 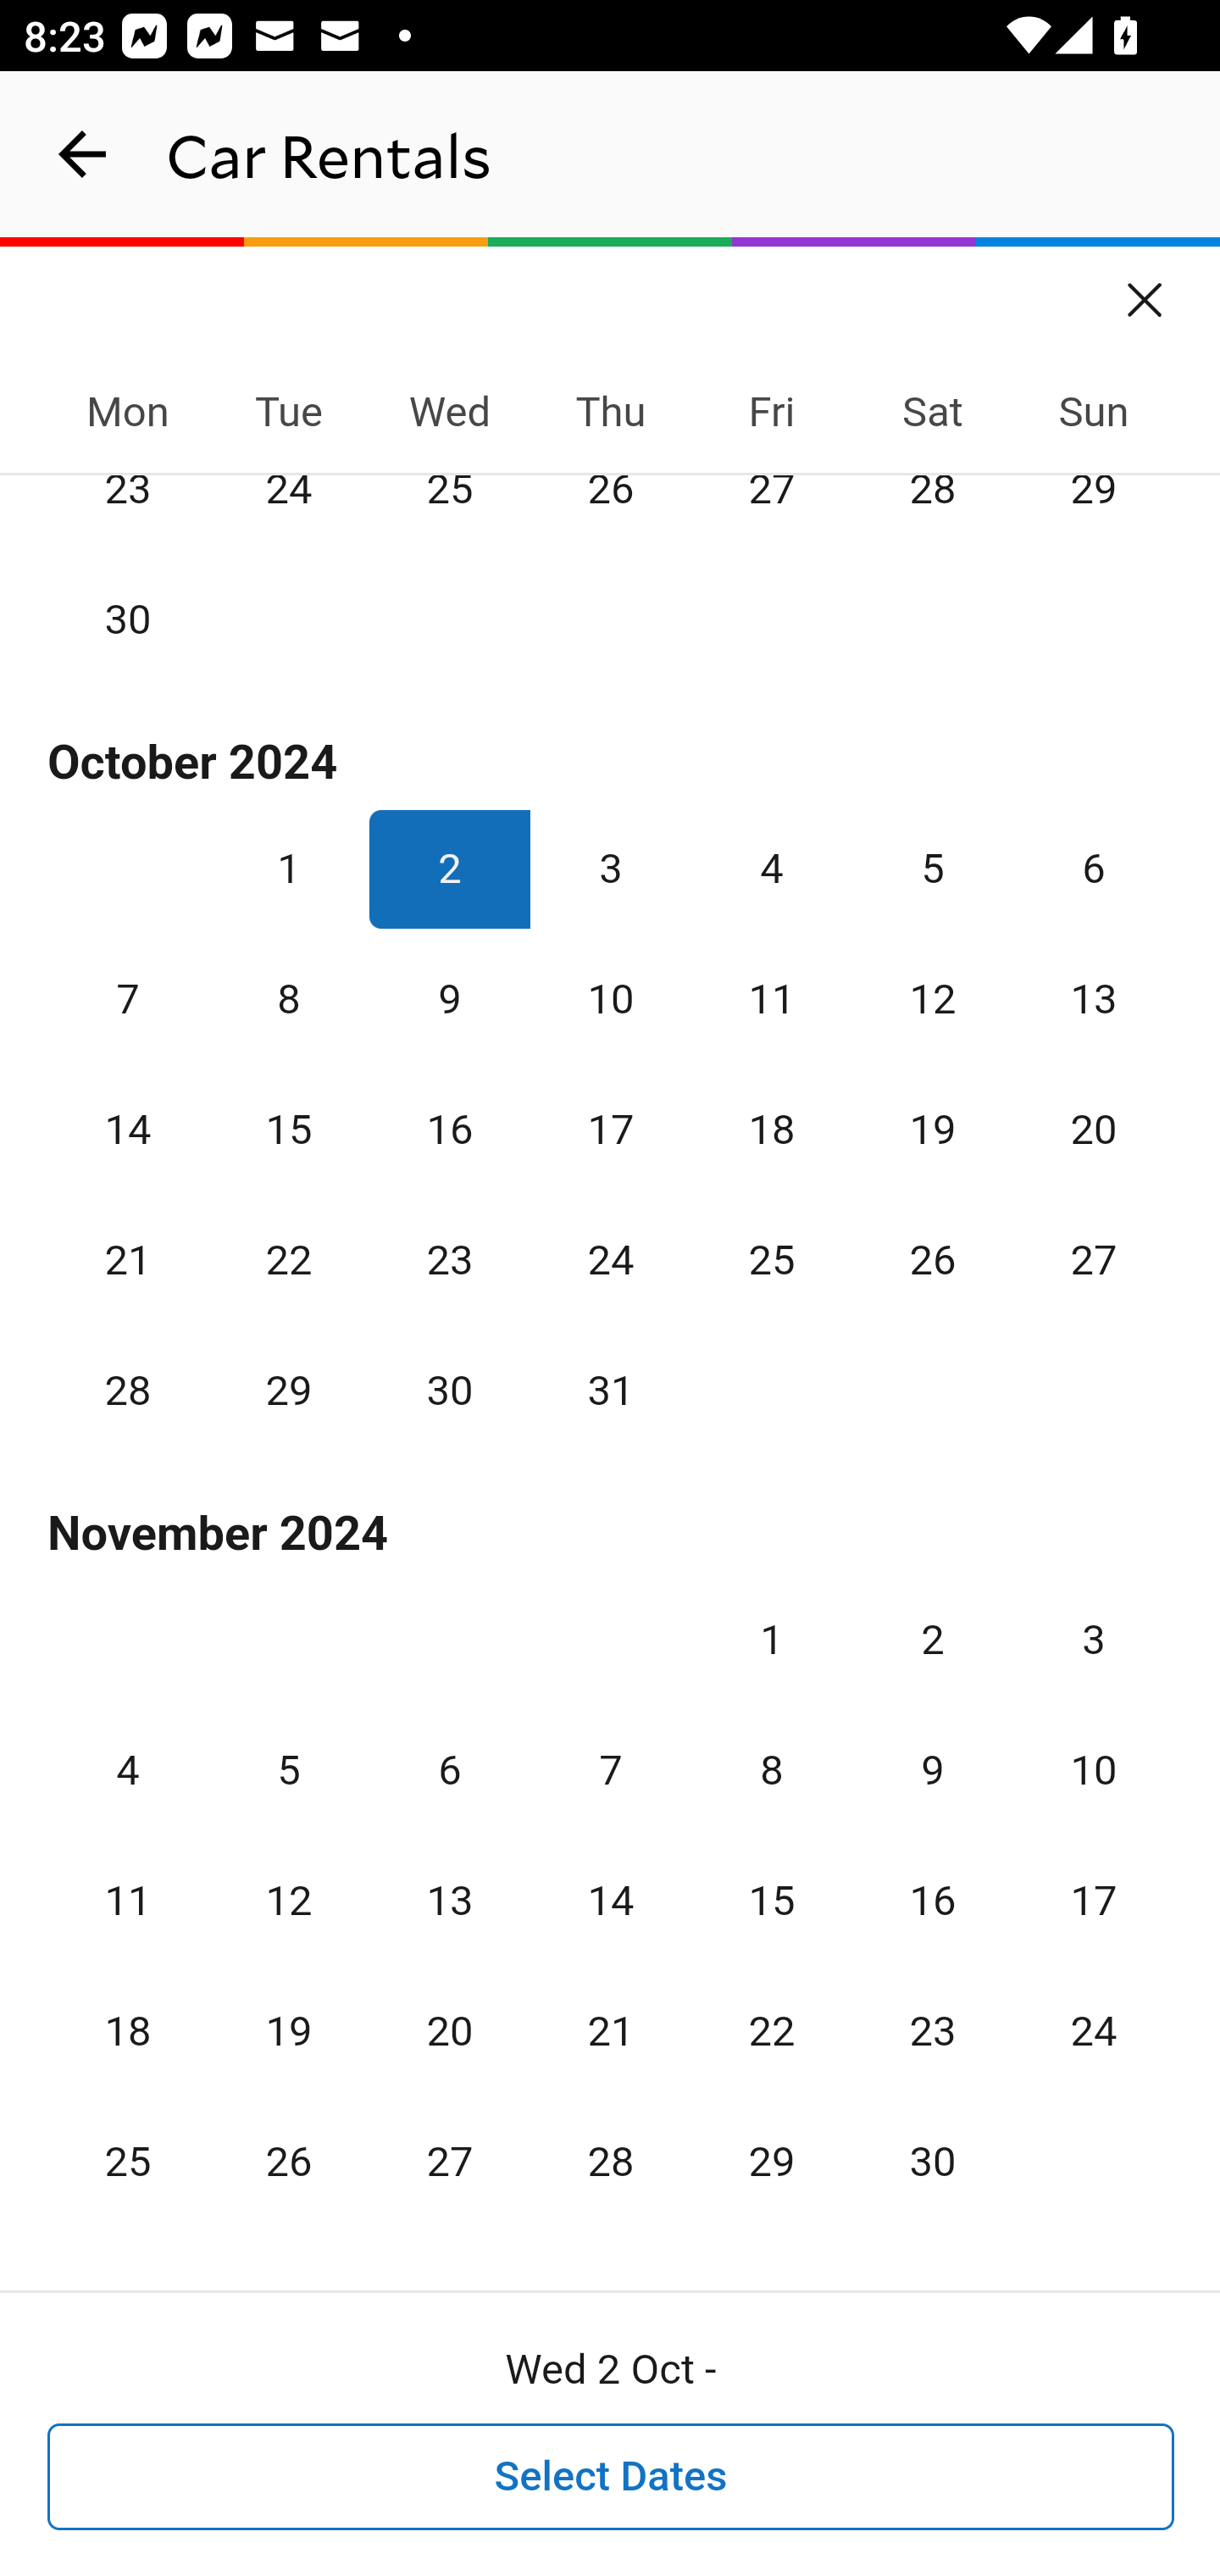 I want to click on 27 October 2024, so click(x=1093, y=1259).